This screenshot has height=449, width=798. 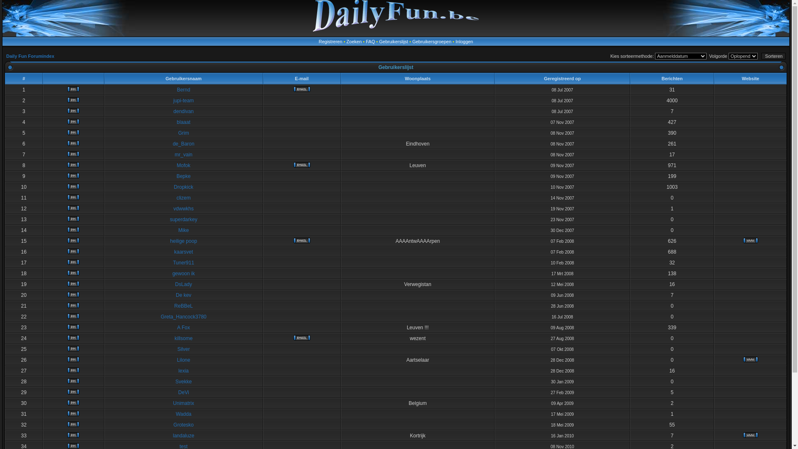 What do you see at coordinates (464, 42) in the screenshot?
I see `Inloggen` at bounding box center [464, 42].